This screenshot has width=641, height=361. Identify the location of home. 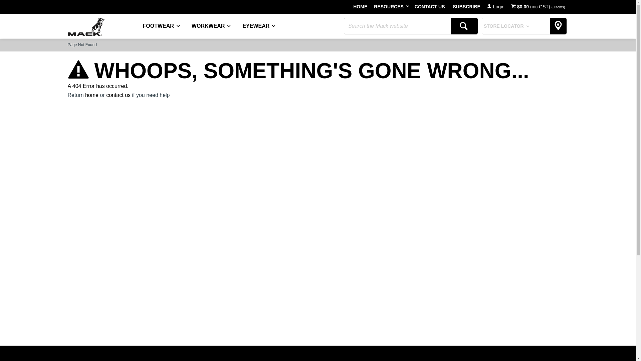
(92, 95).